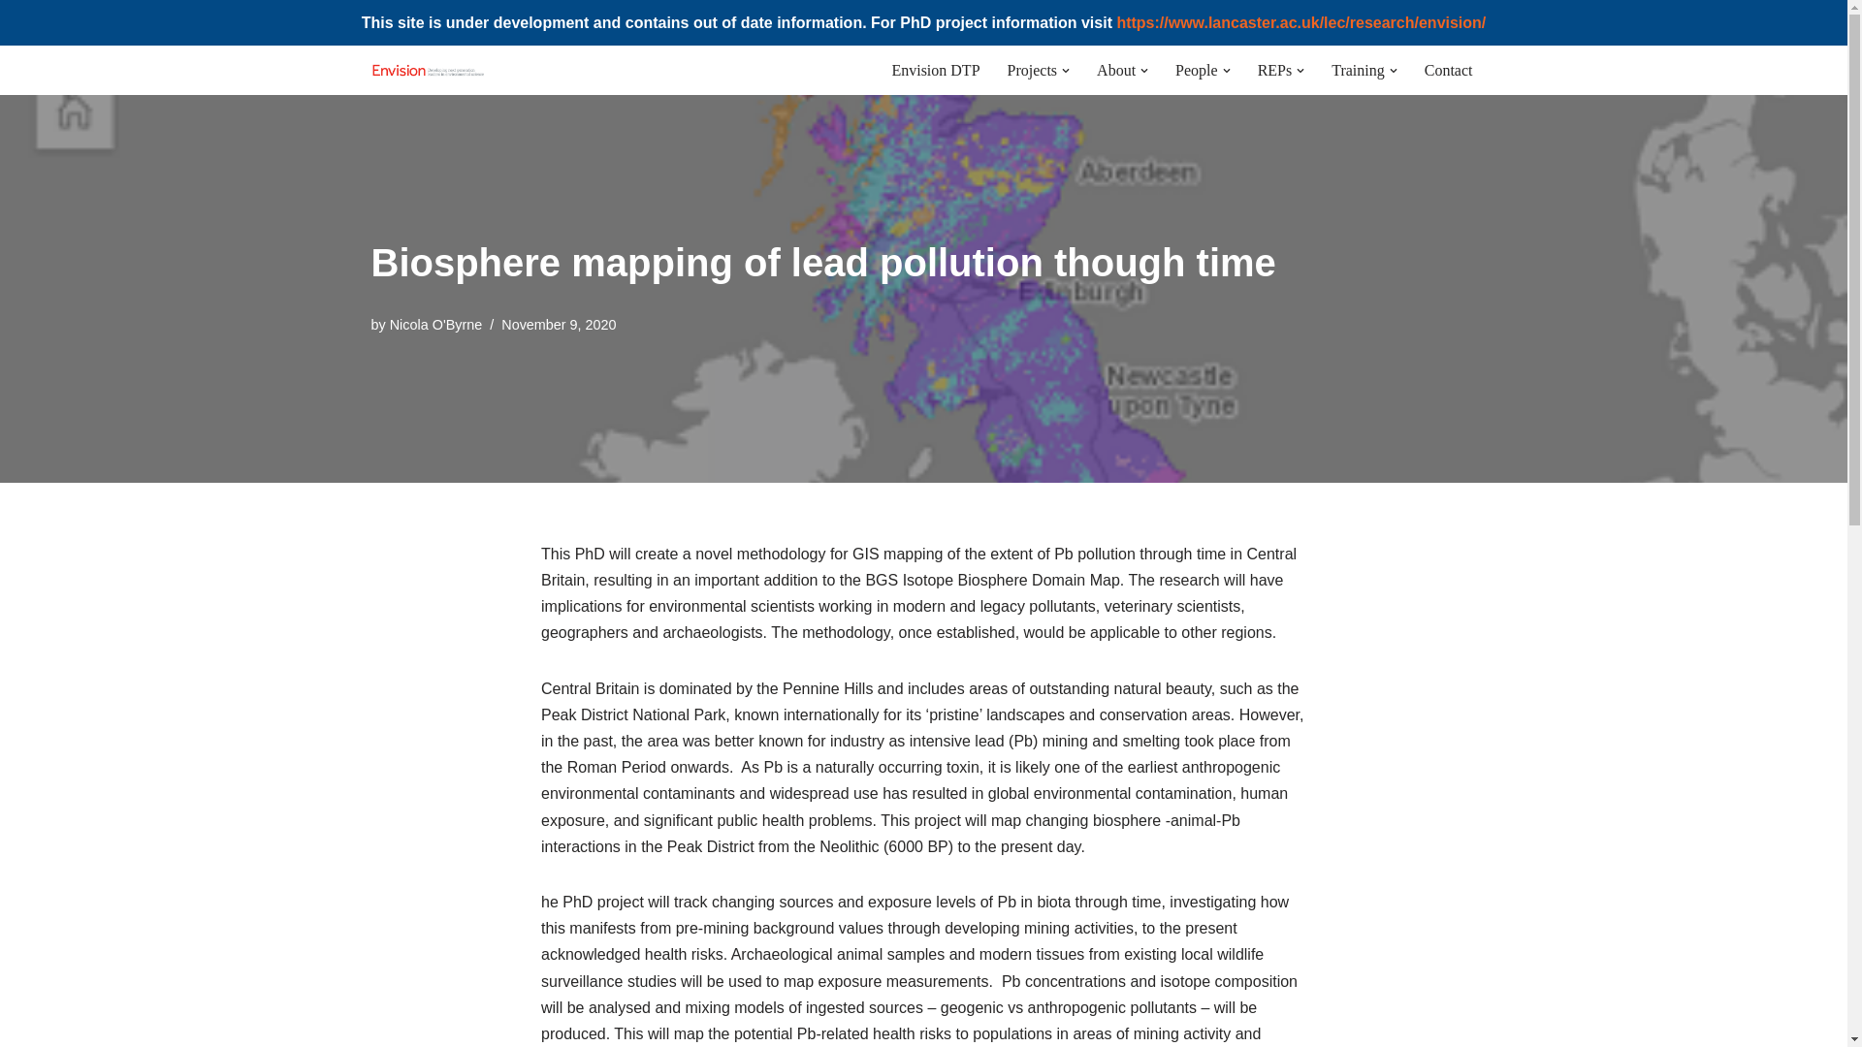 This screenshot has height=1047, width=1862. What do you see at coordinates (1032, 70) in the screenshot?
I see `Projects` at bounding box center [1032, 70].